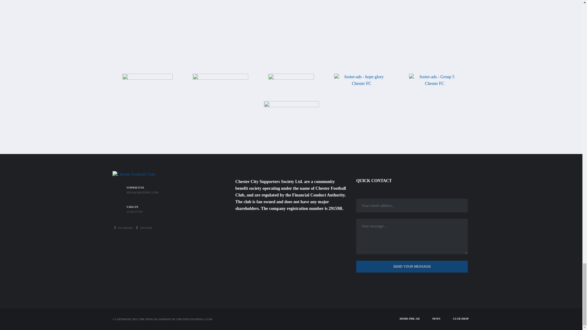 The image size is (587, 330). I want to click on mbna-2019-1, so click(220, 86).